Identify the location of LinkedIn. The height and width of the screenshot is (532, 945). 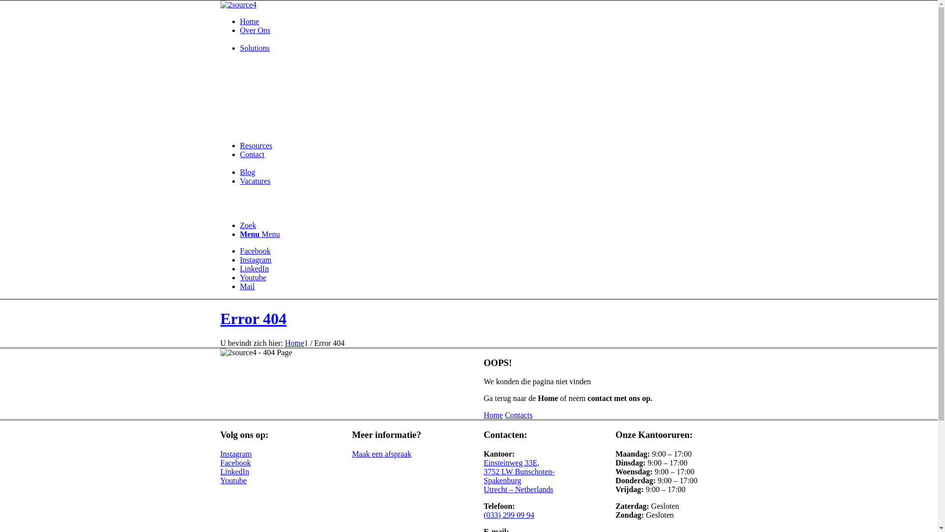
(255, 269).